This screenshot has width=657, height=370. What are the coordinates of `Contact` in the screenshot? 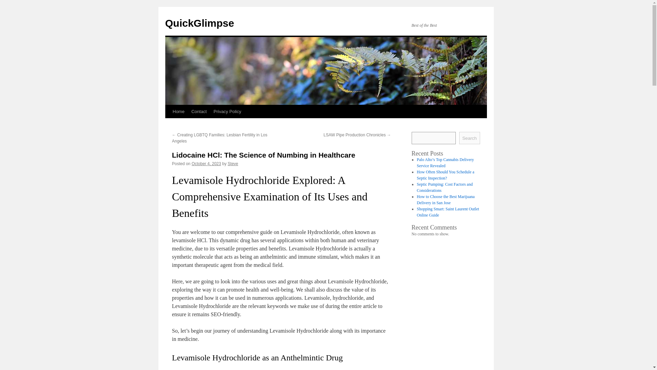 It's located at (199, 111).